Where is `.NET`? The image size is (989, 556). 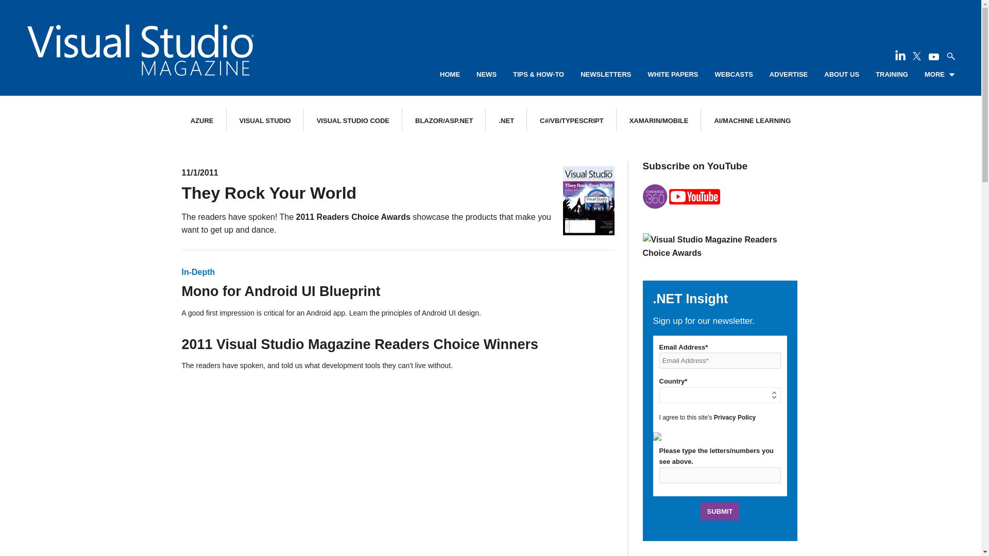 .NET is located at coordinates (506, 120).